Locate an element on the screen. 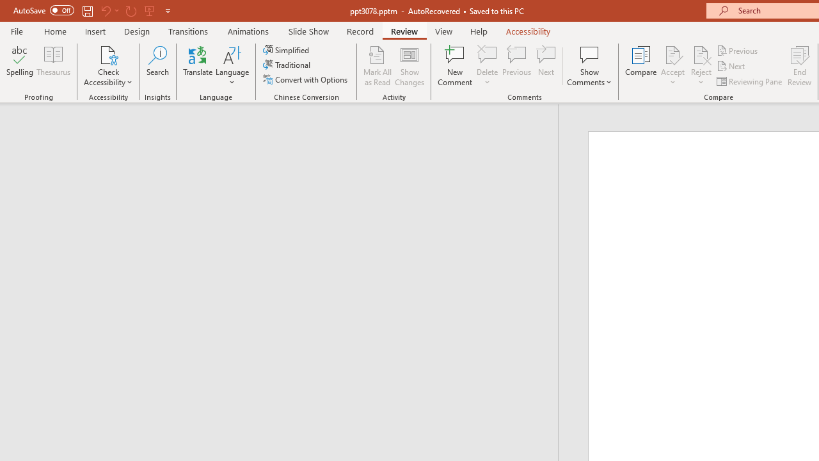  Compare is located at coordinates (641, 65).